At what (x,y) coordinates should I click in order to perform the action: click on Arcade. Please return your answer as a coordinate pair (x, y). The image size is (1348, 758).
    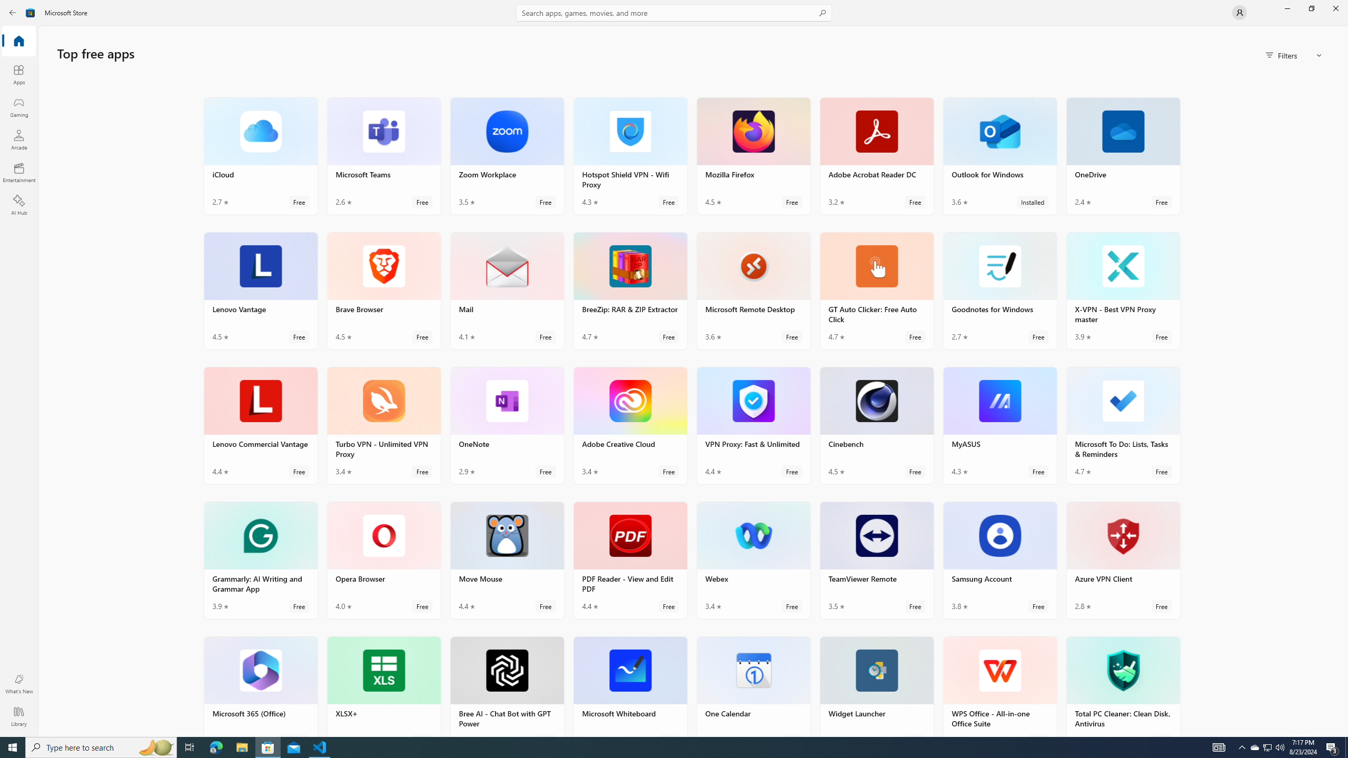
    Looking at the image, I should click on (19, 139).